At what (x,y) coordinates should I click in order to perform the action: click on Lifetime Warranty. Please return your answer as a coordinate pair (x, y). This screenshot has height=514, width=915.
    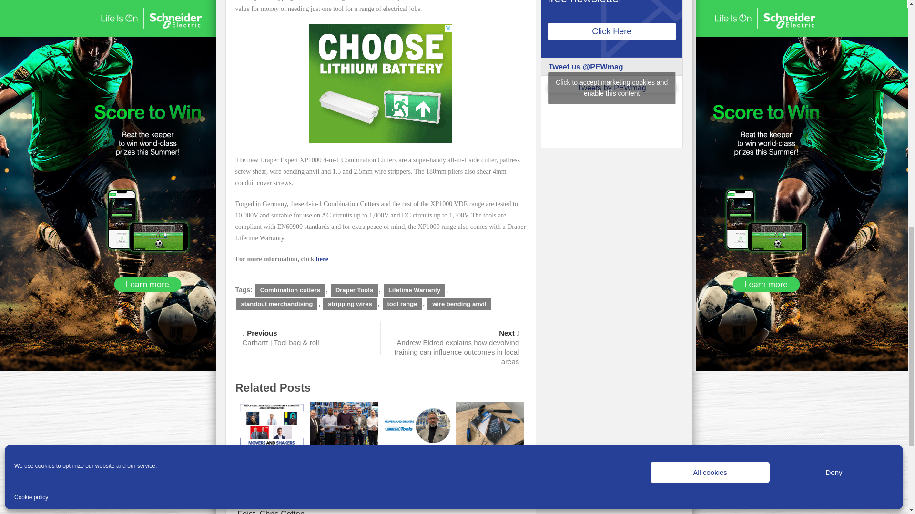
    Looking at the image, I should click on (414, 290).